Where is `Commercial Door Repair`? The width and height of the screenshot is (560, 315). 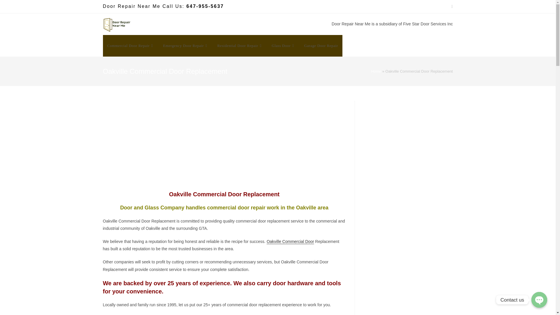 Commercial Door Repair is located at coordinates (130, 45).